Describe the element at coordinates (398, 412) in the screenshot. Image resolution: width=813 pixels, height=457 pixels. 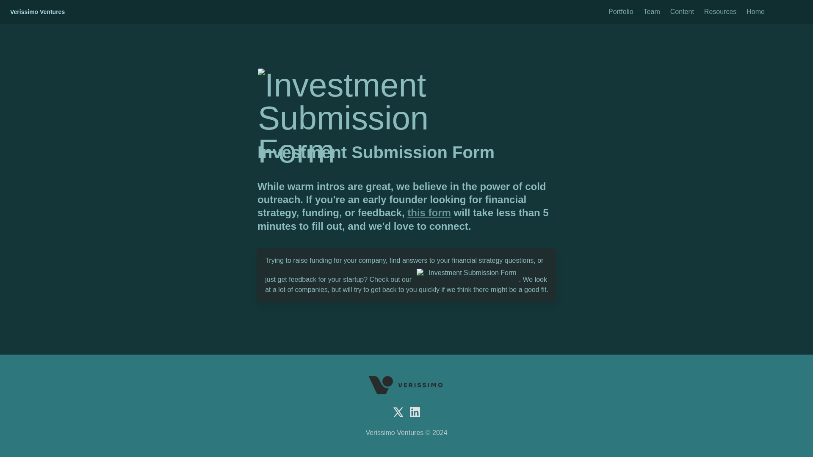
I see `X` at that location.